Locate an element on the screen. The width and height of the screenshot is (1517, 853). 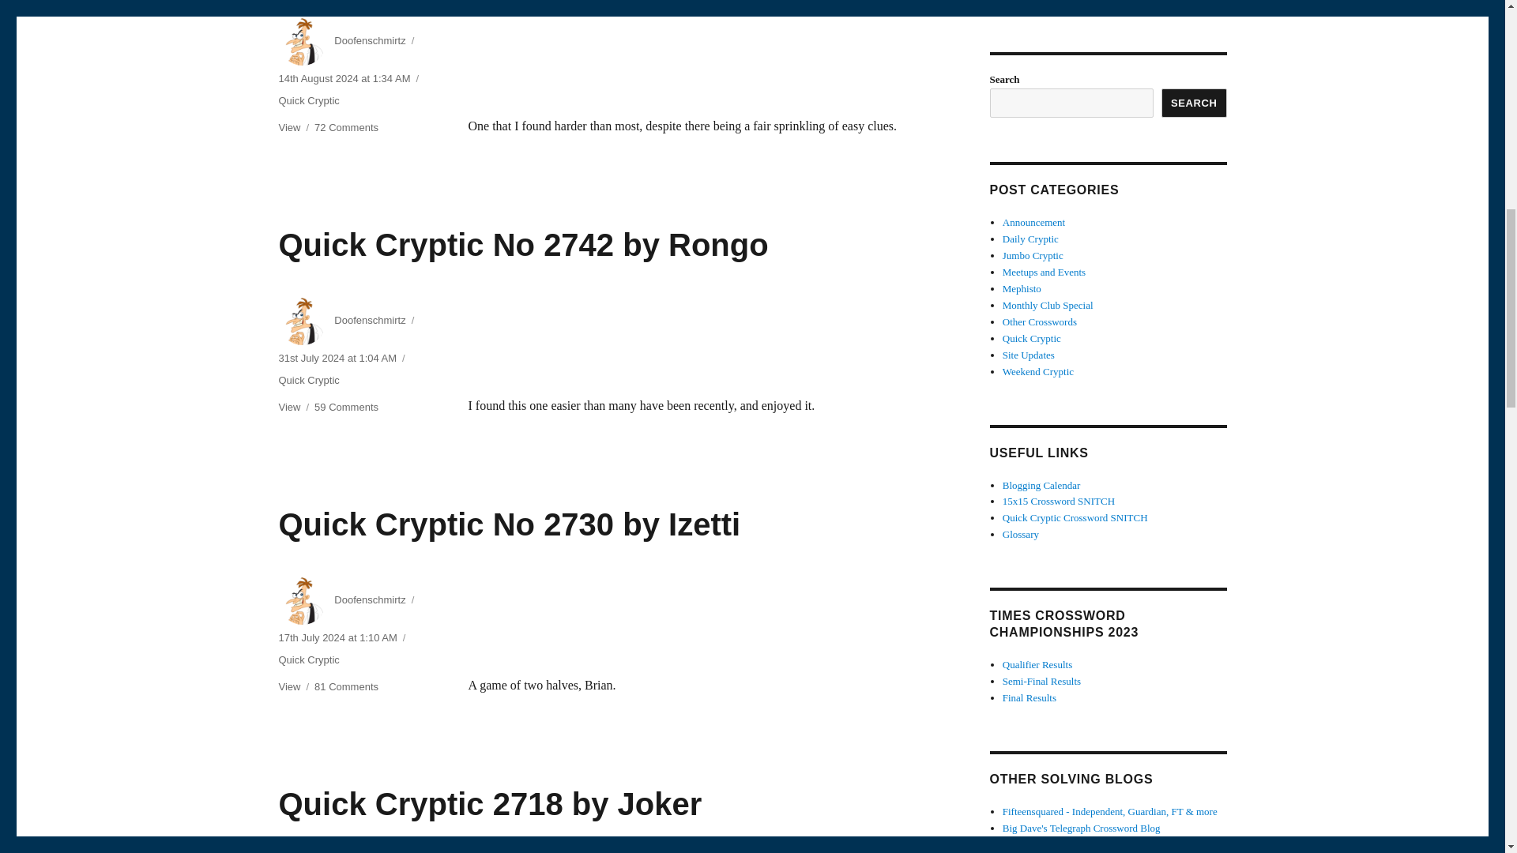
Quick Cryptic is located at coordinates (289, 127).